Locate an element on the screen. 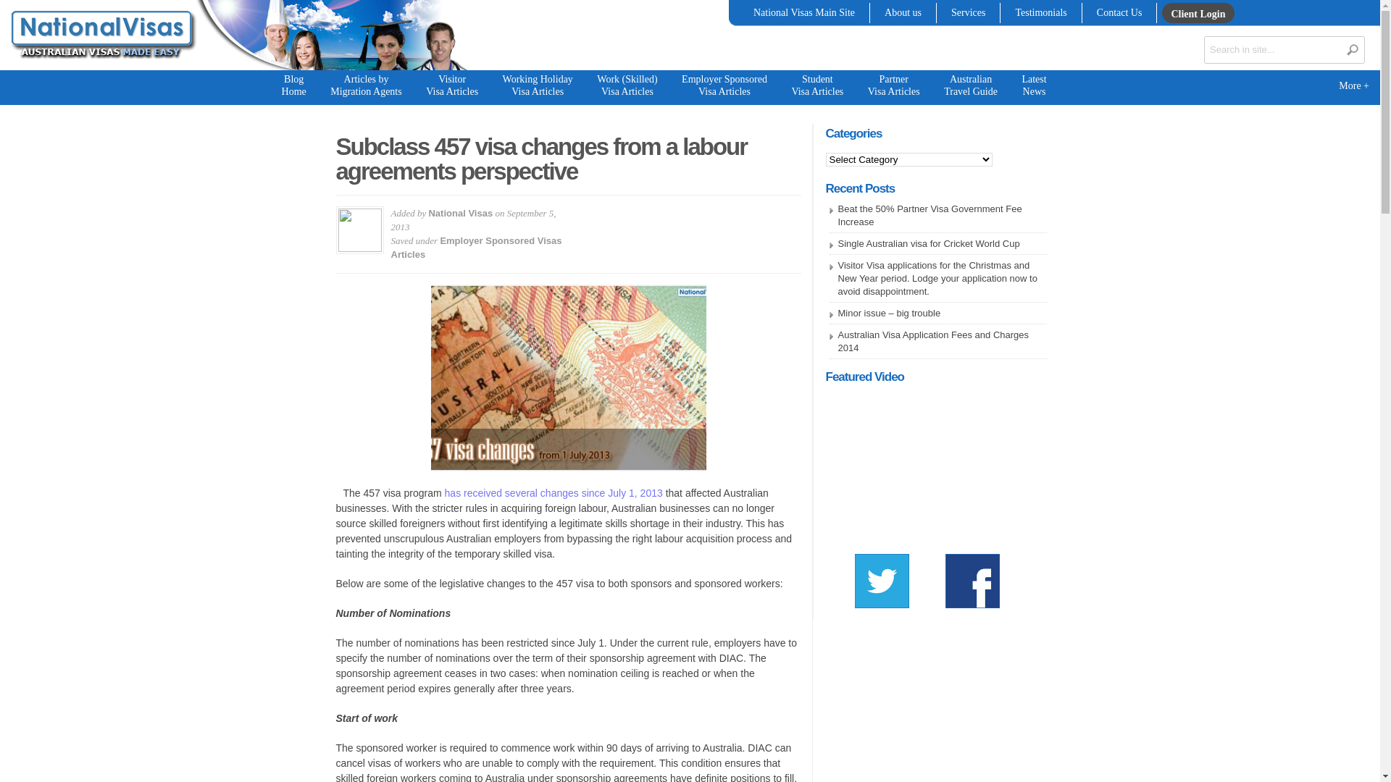 The height and width of the screenshot is (782, 1391). More + is located at coordinates (1354, 87).